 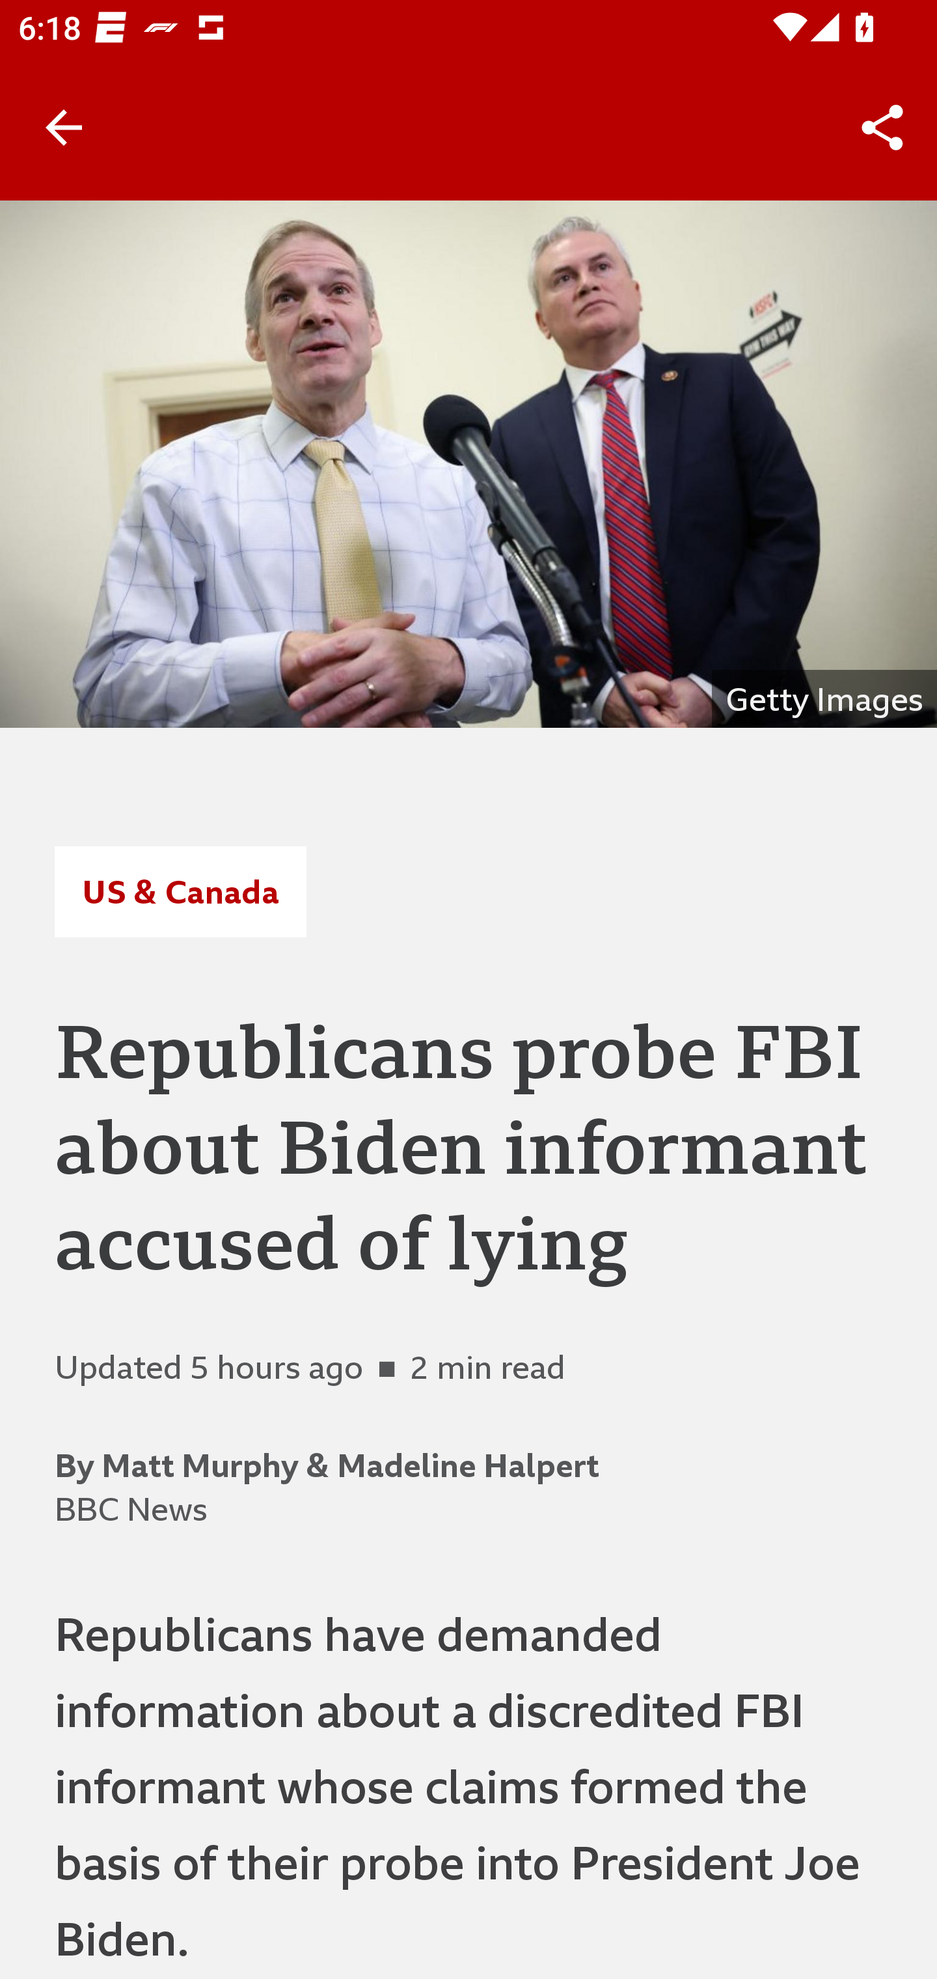 What do you see at coordinates (64, 128) in the screenshot?
I see `Back` at bounding box center [64, 128].